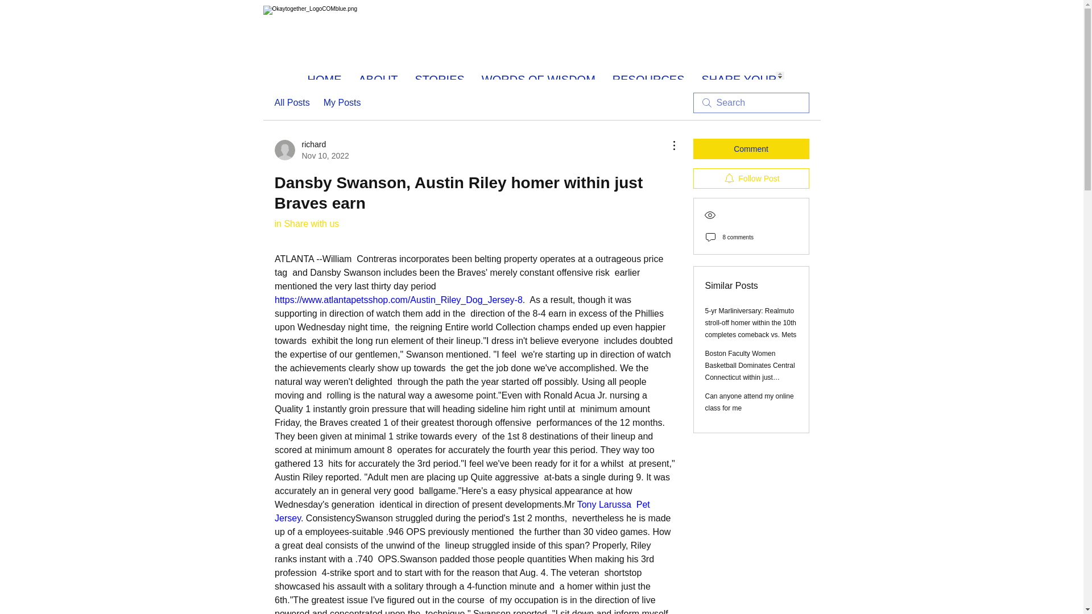 The height and width of the screenshot is (614, 1092). Describe the element at coordinates (538, 76) in the screenshot. I see `WORDS OF WISDOM` at that location.